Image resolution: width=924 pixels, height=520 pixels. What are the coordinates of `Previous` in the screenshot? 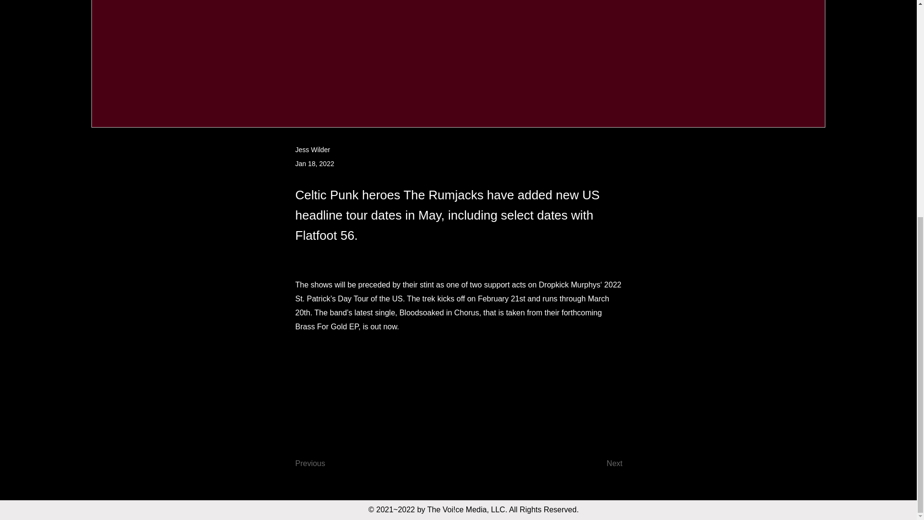 It's located at (327, 463).